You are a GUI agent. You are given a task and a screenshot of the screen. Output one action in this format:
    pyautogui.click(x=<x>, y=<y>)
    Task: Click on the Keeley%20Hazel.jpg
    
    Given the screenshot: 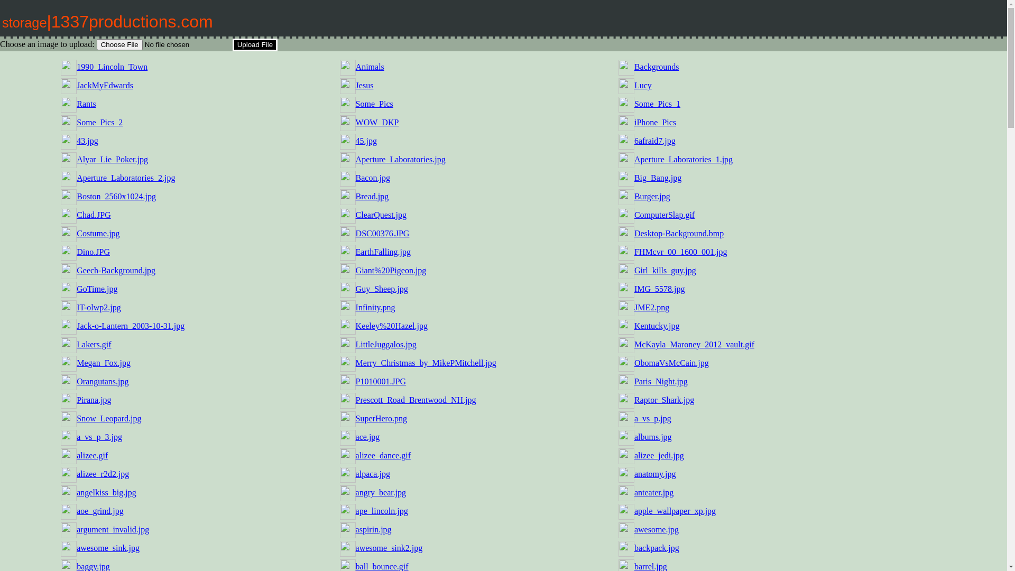 What is the action you would take?
    pyautogui.click(x=392, y=326)
    